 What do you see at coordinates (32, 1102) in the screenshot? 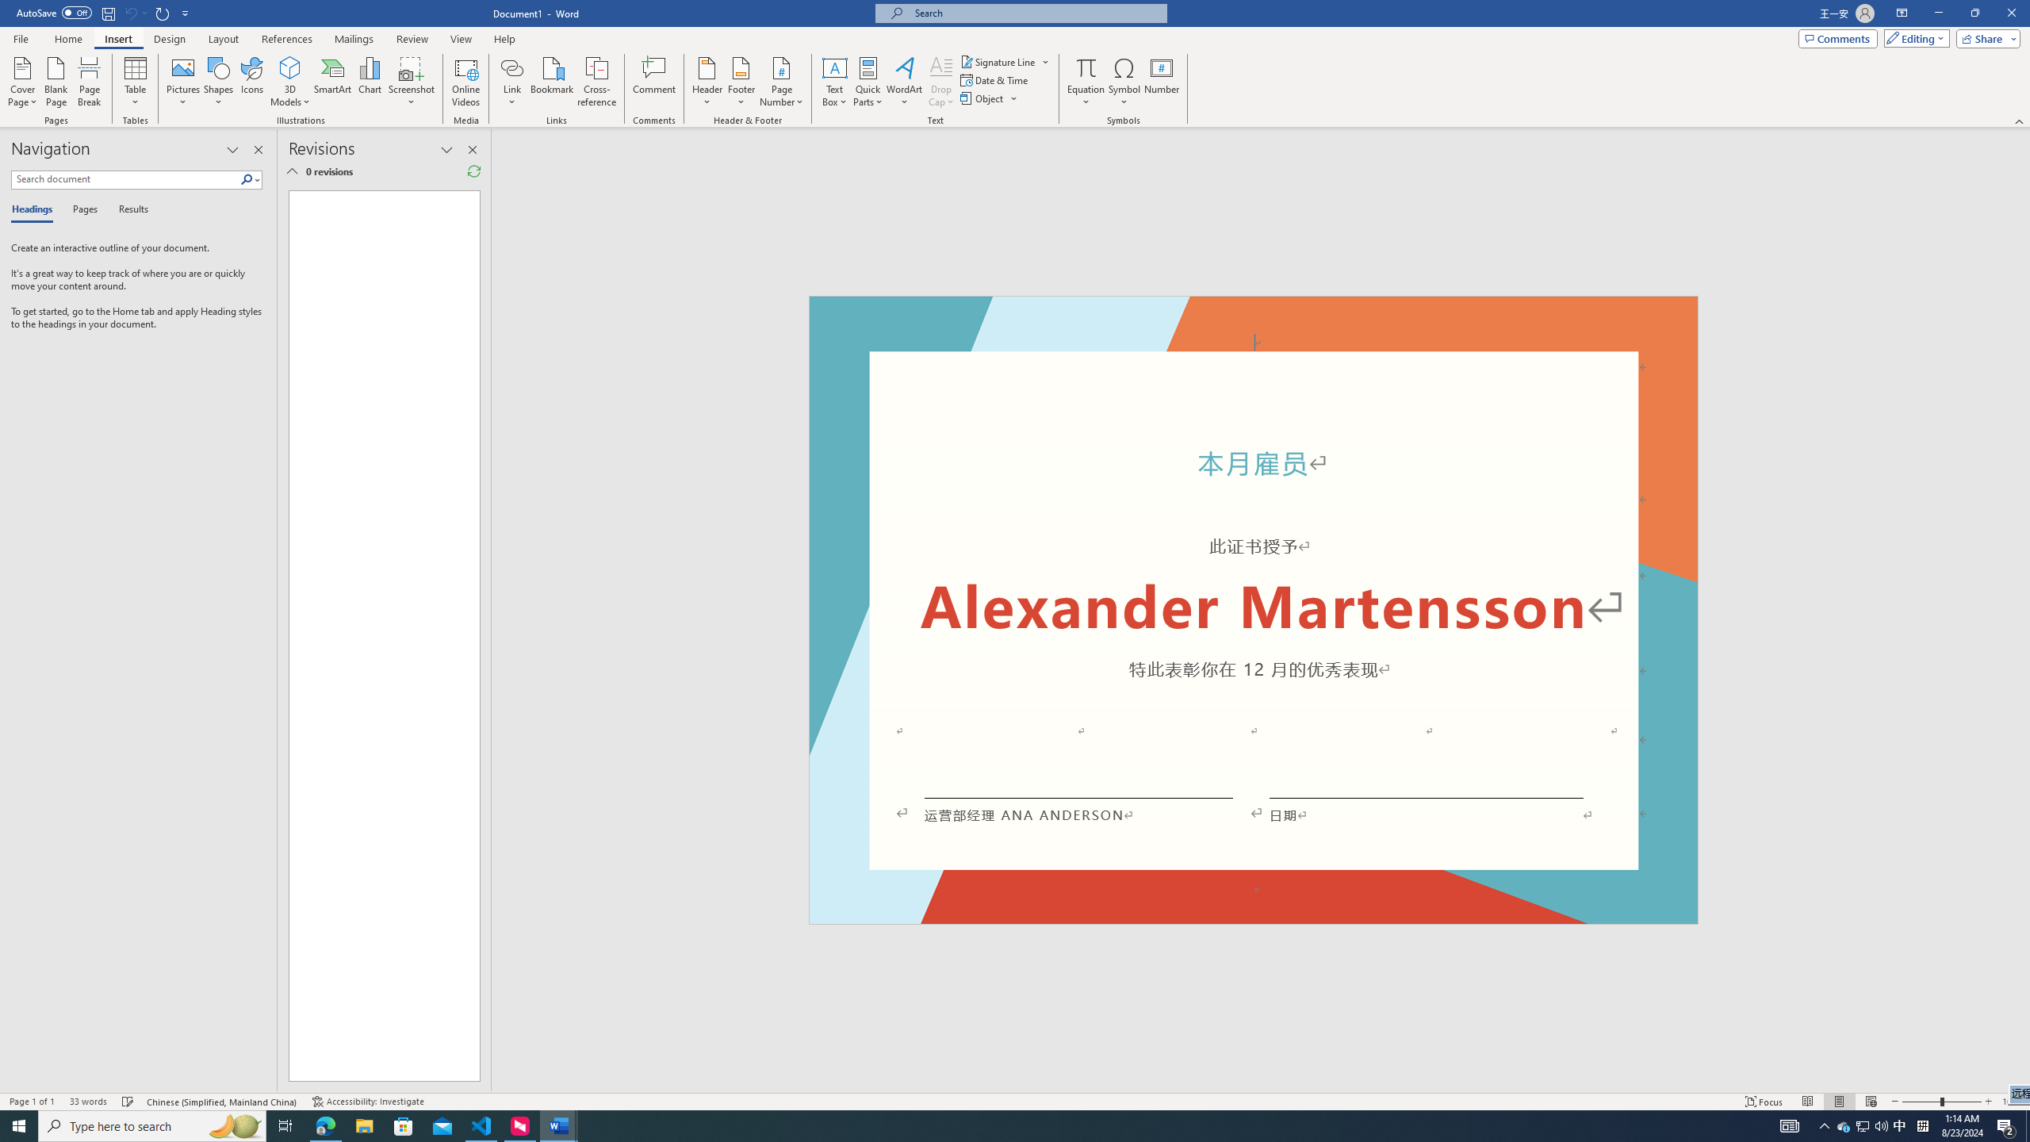
I see `Page Number Page 1 of 1` at bounding box center [32, 1102].